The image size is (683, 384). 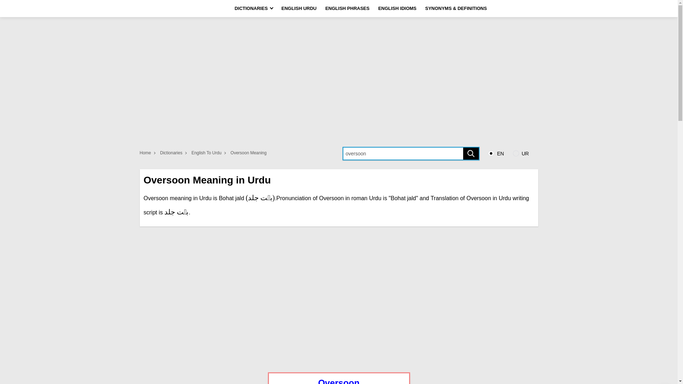 What do you see at coordinates (149, 153) in the screenshot?
I see `Home` at bounding box center [149, 153].